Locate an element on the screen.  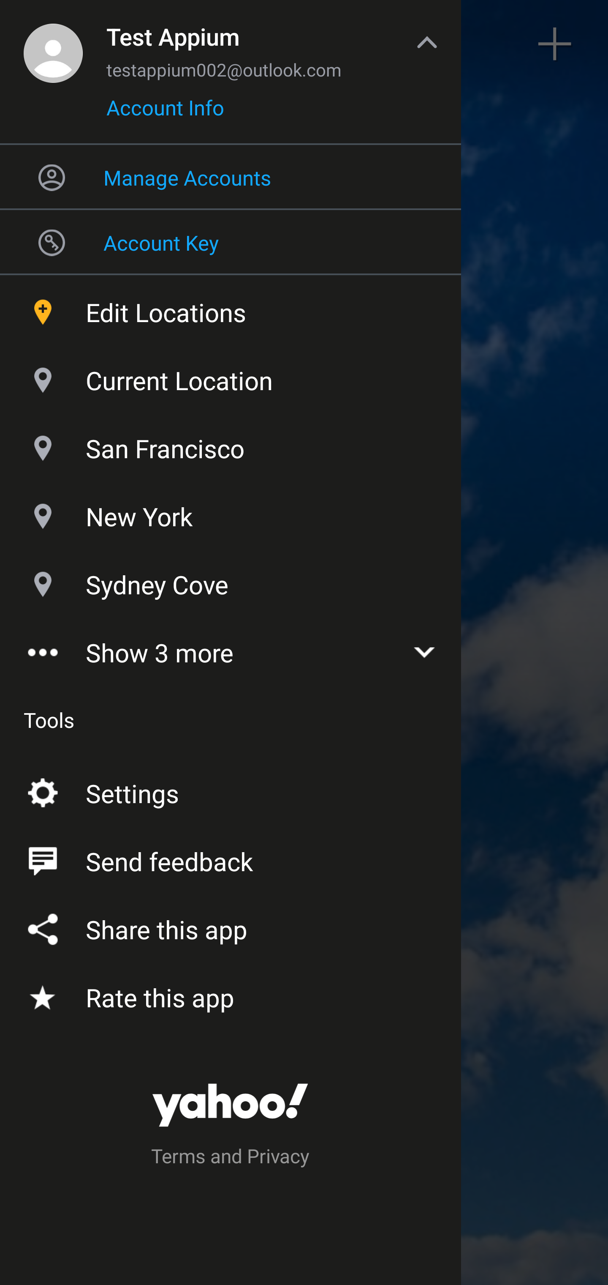
Account Info is located at coordinates (165, 113).